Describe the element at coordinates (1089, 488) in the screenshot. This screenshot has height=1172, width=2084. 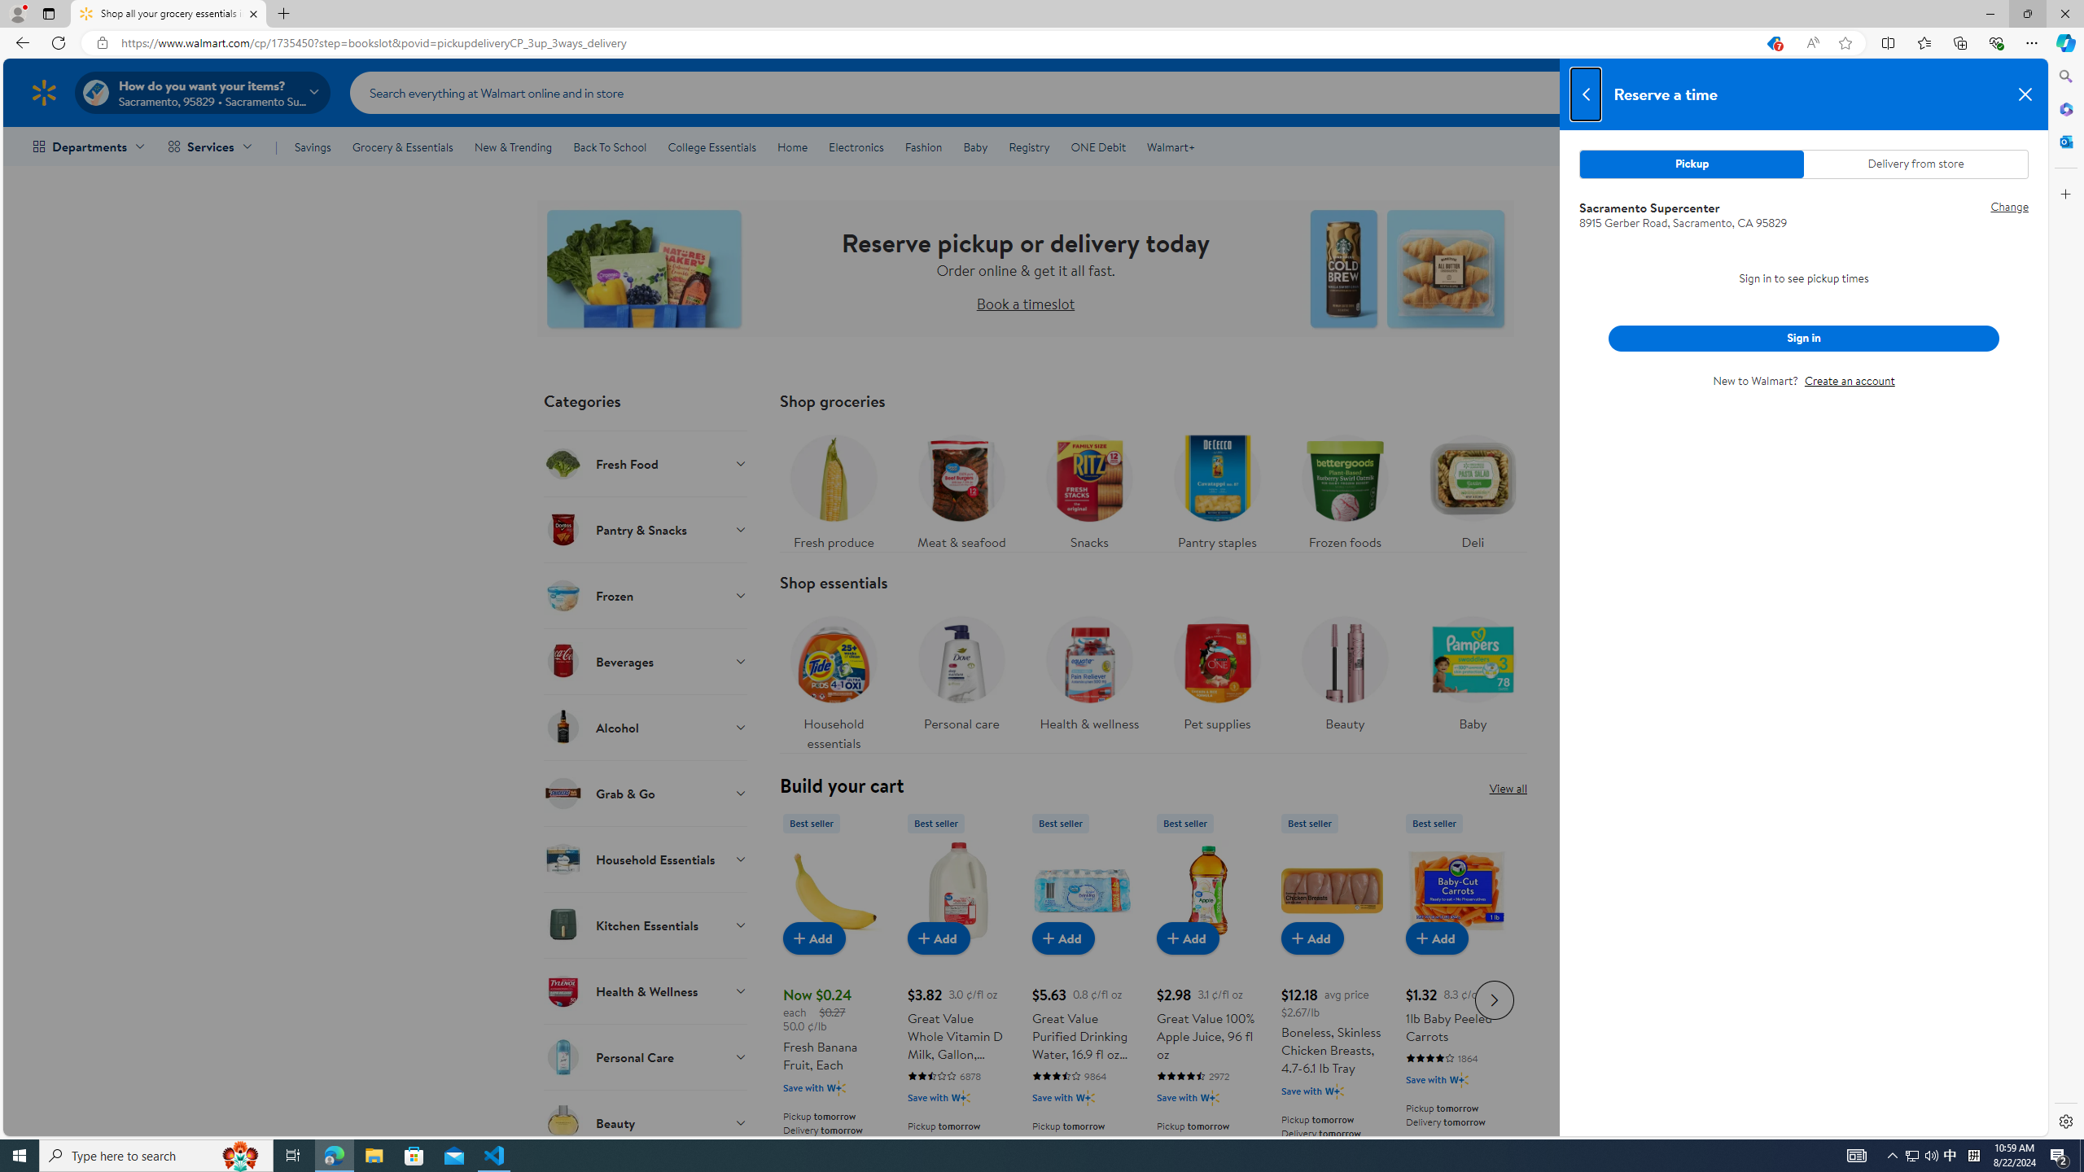
I see `Snacks` at that location.